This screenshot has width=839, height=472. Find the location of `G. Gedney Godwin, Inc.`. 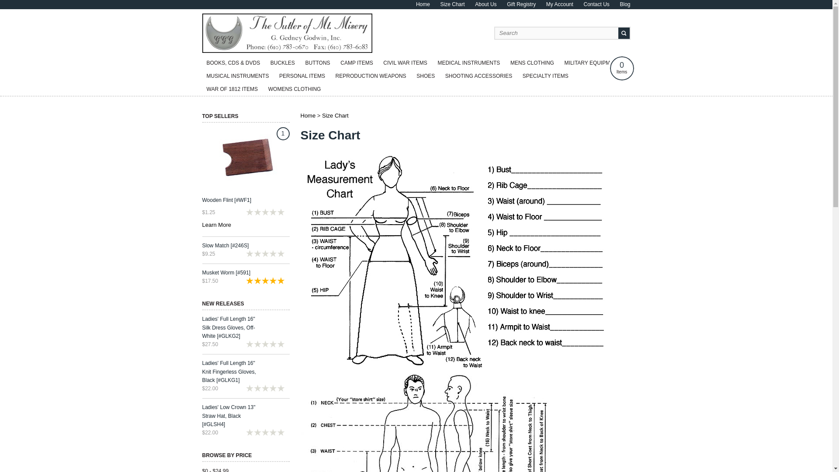

G. Gedney Godwin, Inc. is located at coordinates (287, 51).